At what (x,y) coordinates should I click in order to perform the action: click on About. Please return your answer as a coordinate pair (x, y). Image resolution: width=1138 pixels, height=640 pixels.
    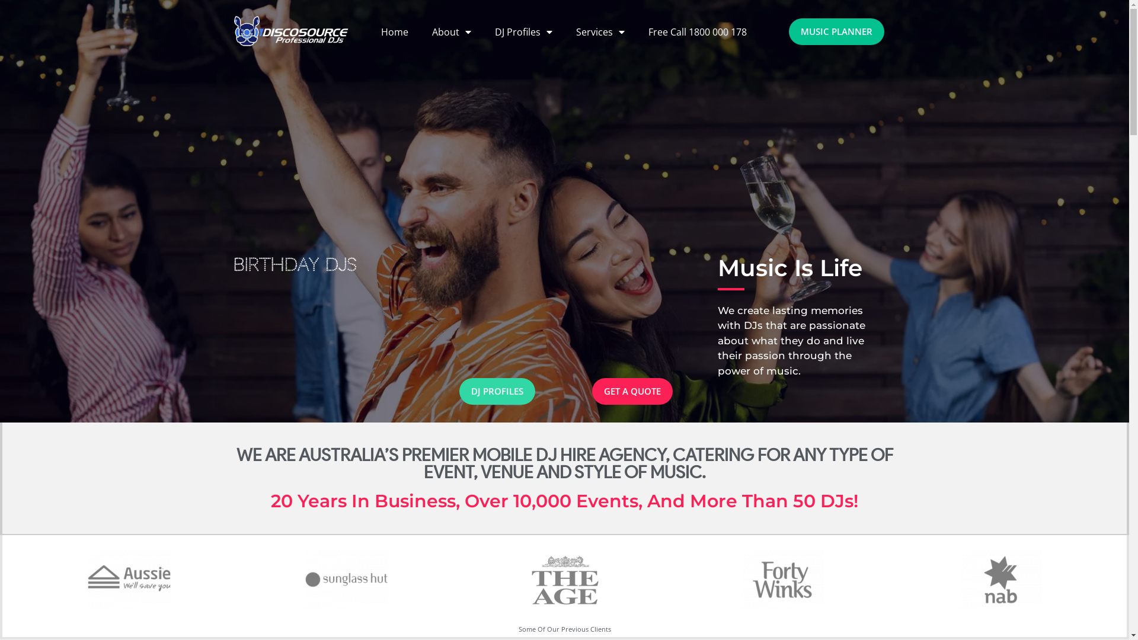
    Looking at the image, I should click on (452, 32).